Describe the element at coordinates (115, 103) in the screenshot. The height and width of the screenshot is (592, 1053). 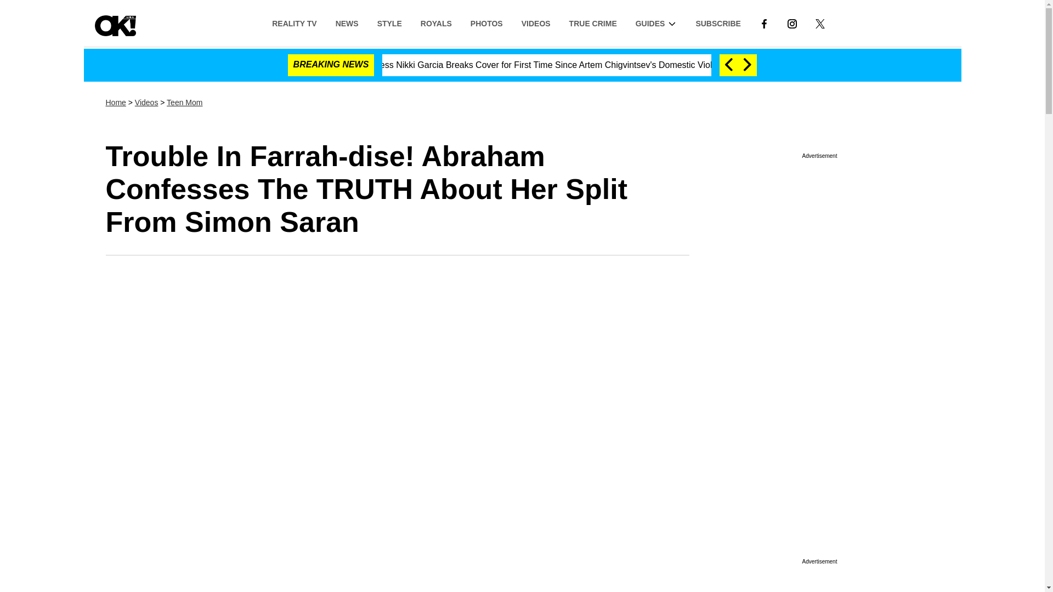
I see `Home` at that location.